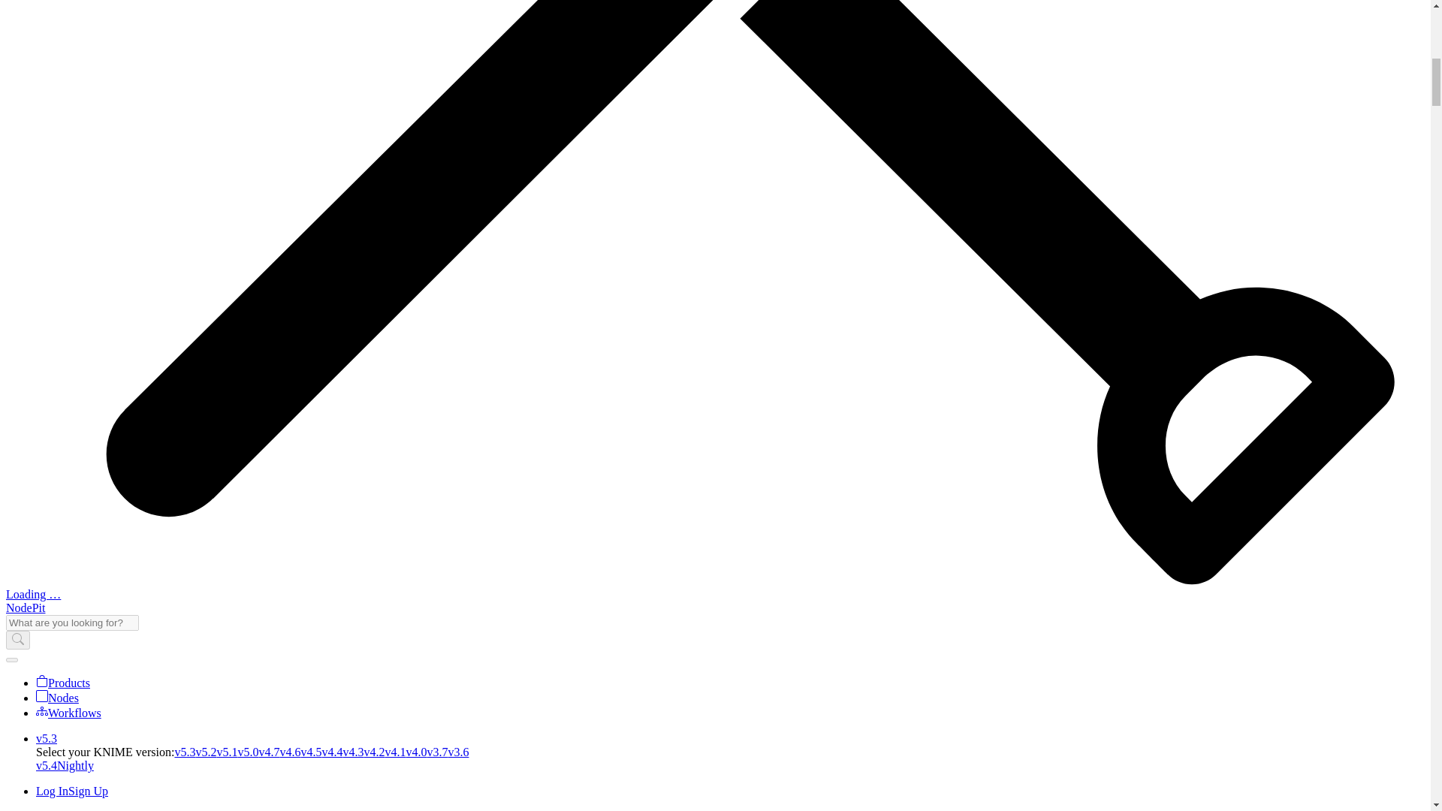 This screenshot has width=1442, height=811. What do you see at coordinates (105, 751) in the screenshot?
I see `Select your KNIME version:` at bounding box center [105, 751].